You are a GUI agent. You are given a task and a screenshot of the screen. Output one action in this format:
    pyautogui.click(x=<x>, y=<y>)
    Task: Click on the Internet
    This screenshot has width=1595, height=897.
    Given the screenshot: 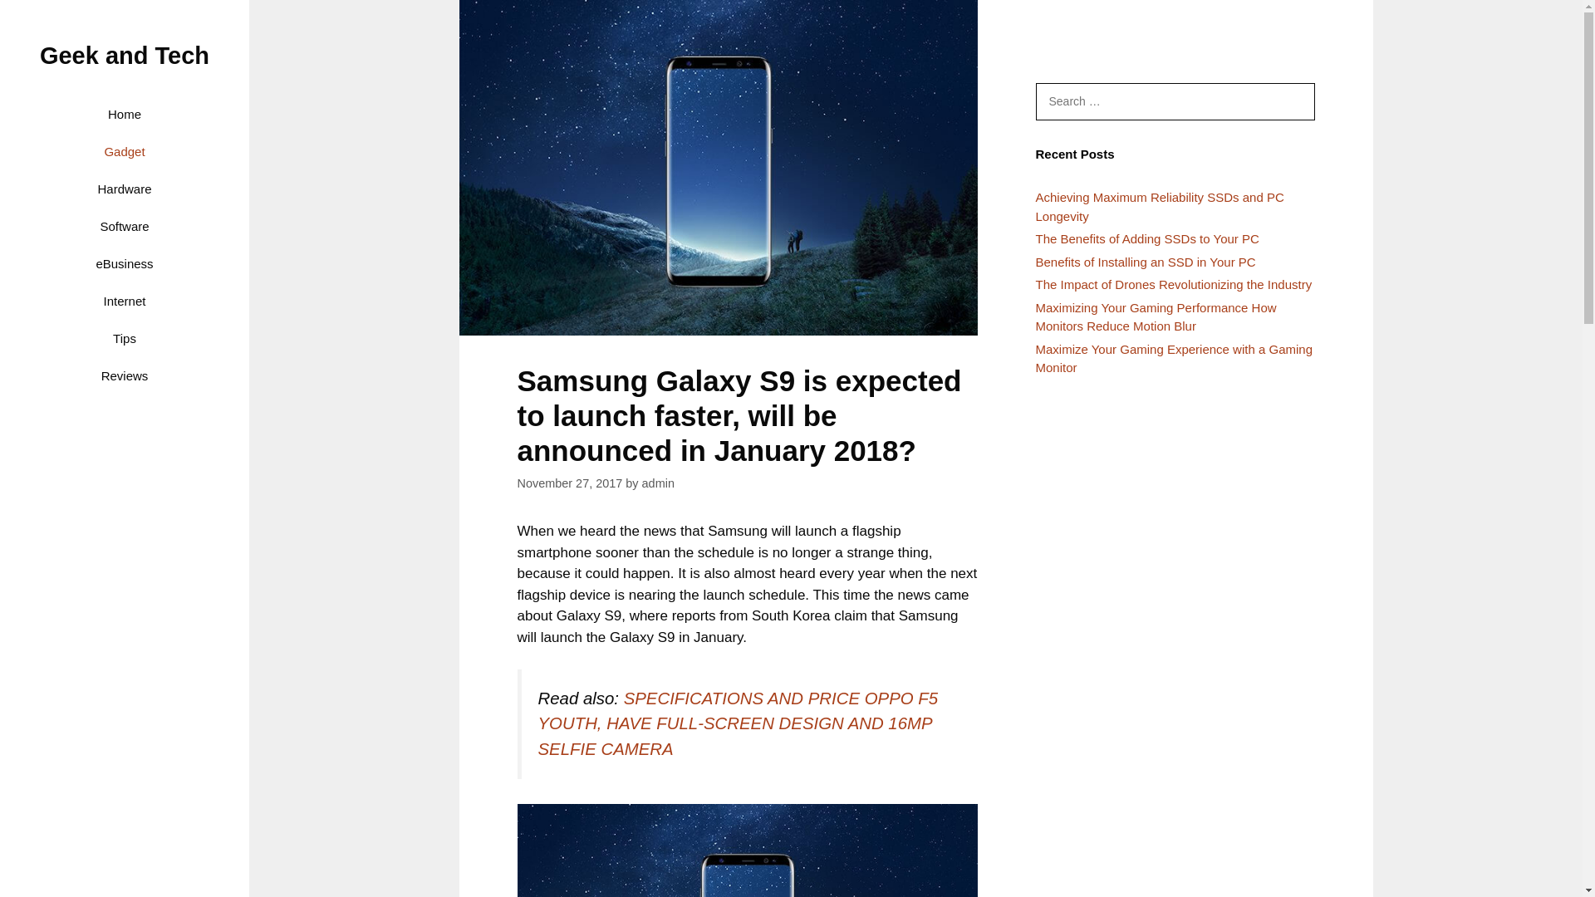 What is the action you would take?
    pyautogui.click(x=123, y=301)
    